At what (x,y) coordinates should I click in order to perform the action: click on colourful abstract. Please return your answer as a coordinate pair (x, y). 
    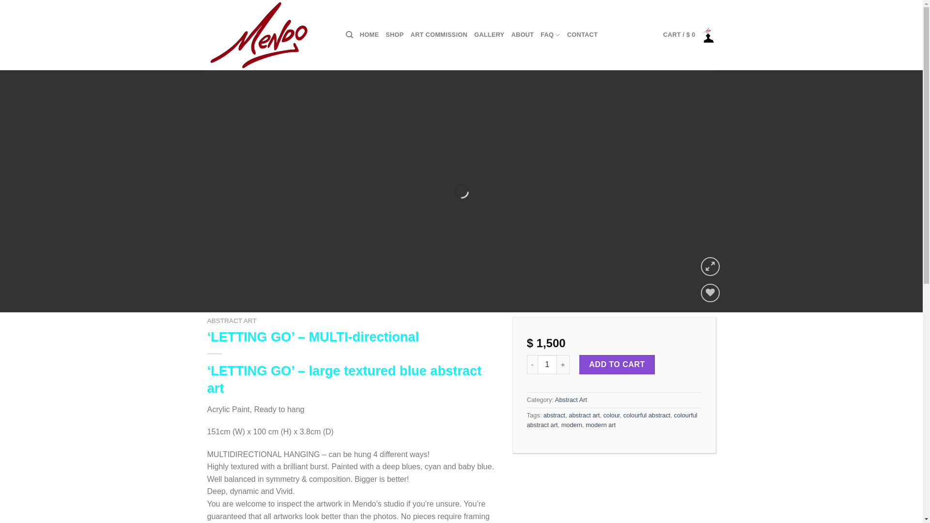
    Looking at the image, I should click on (647, 415).